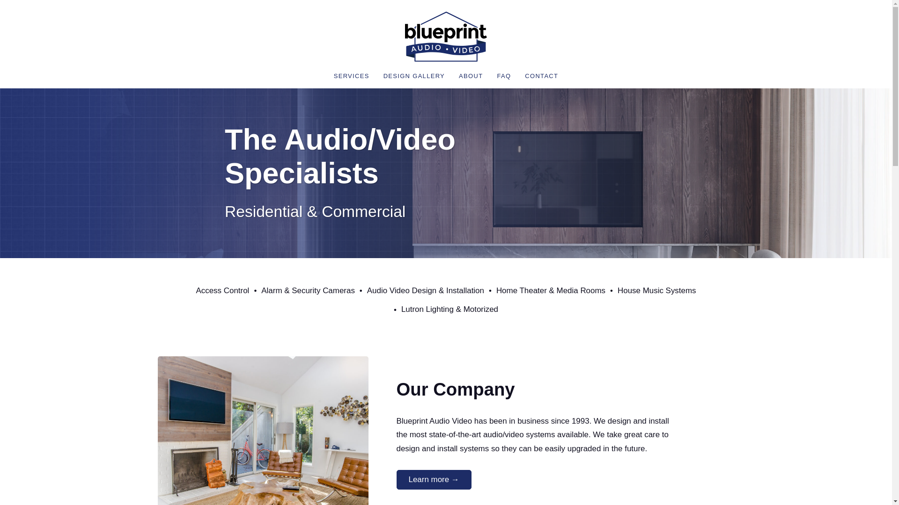 This screenshot has width=899, height=505. Describe the element at coordinates (470, 77) in the screenshot. I see `ABOUT` at that location.